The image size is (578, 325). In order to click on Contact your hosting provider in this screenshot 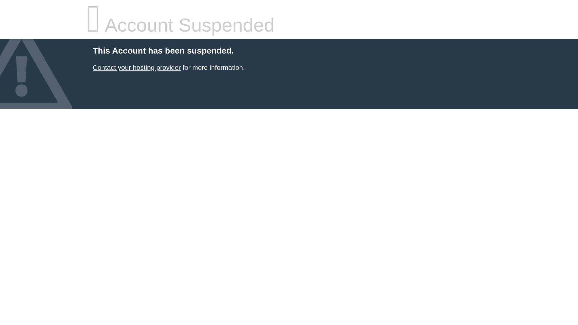, I will do `click(136, 67)`.